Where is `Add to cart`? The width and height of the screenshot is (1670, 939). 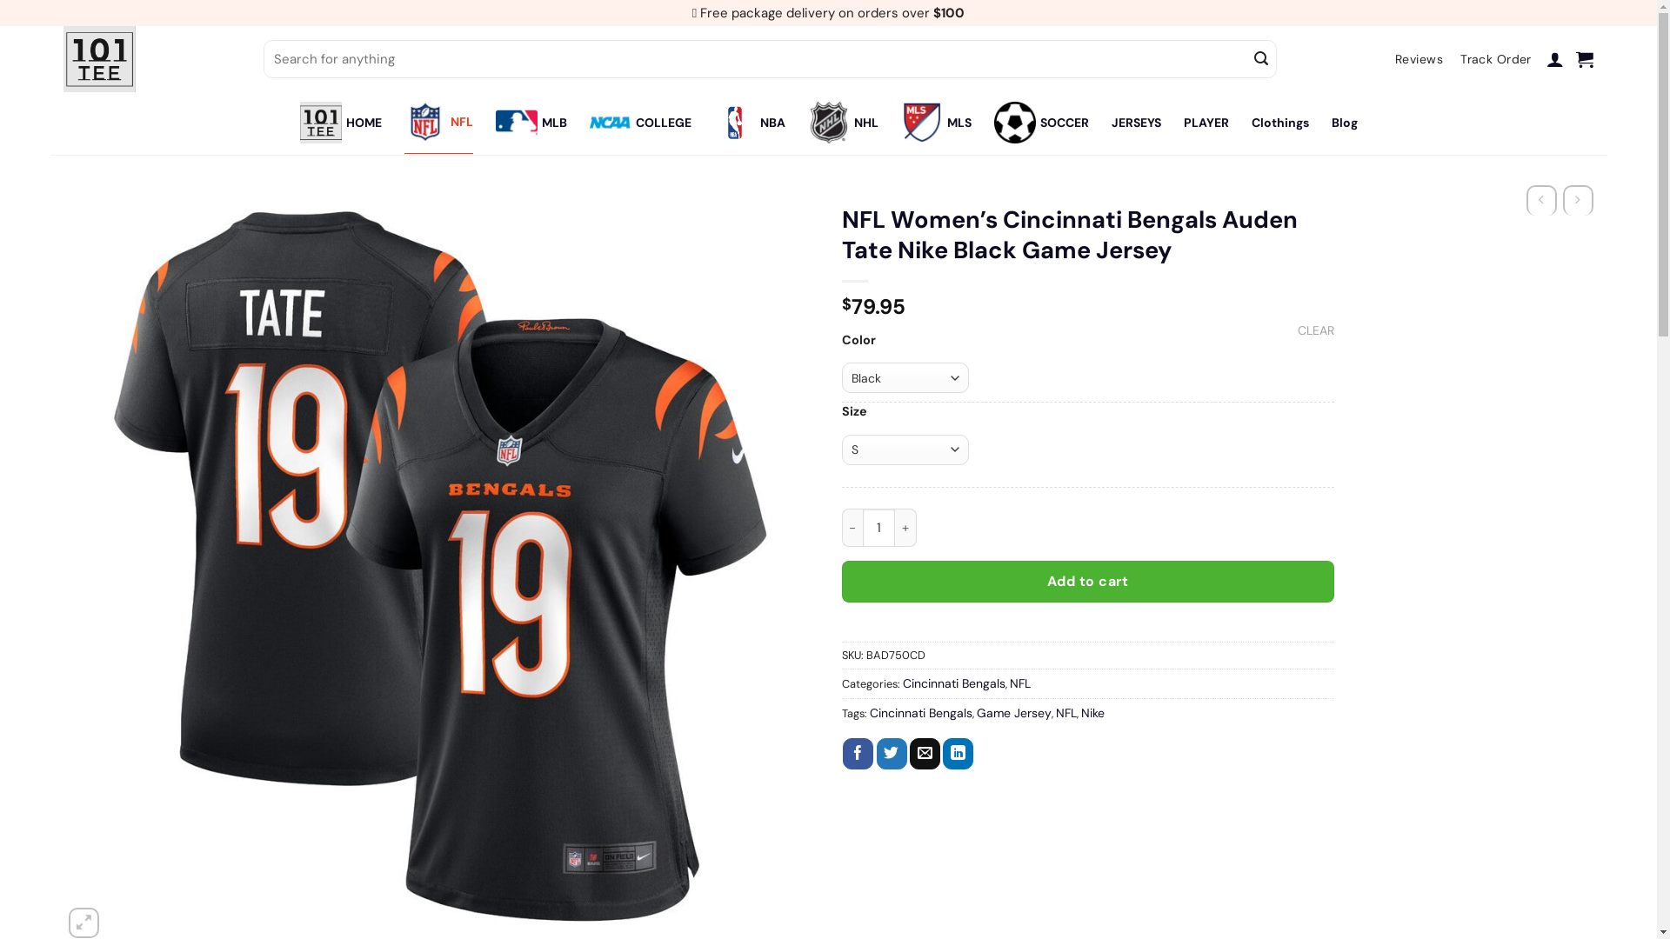
Add to cart is located at coordinates (1089, 582).